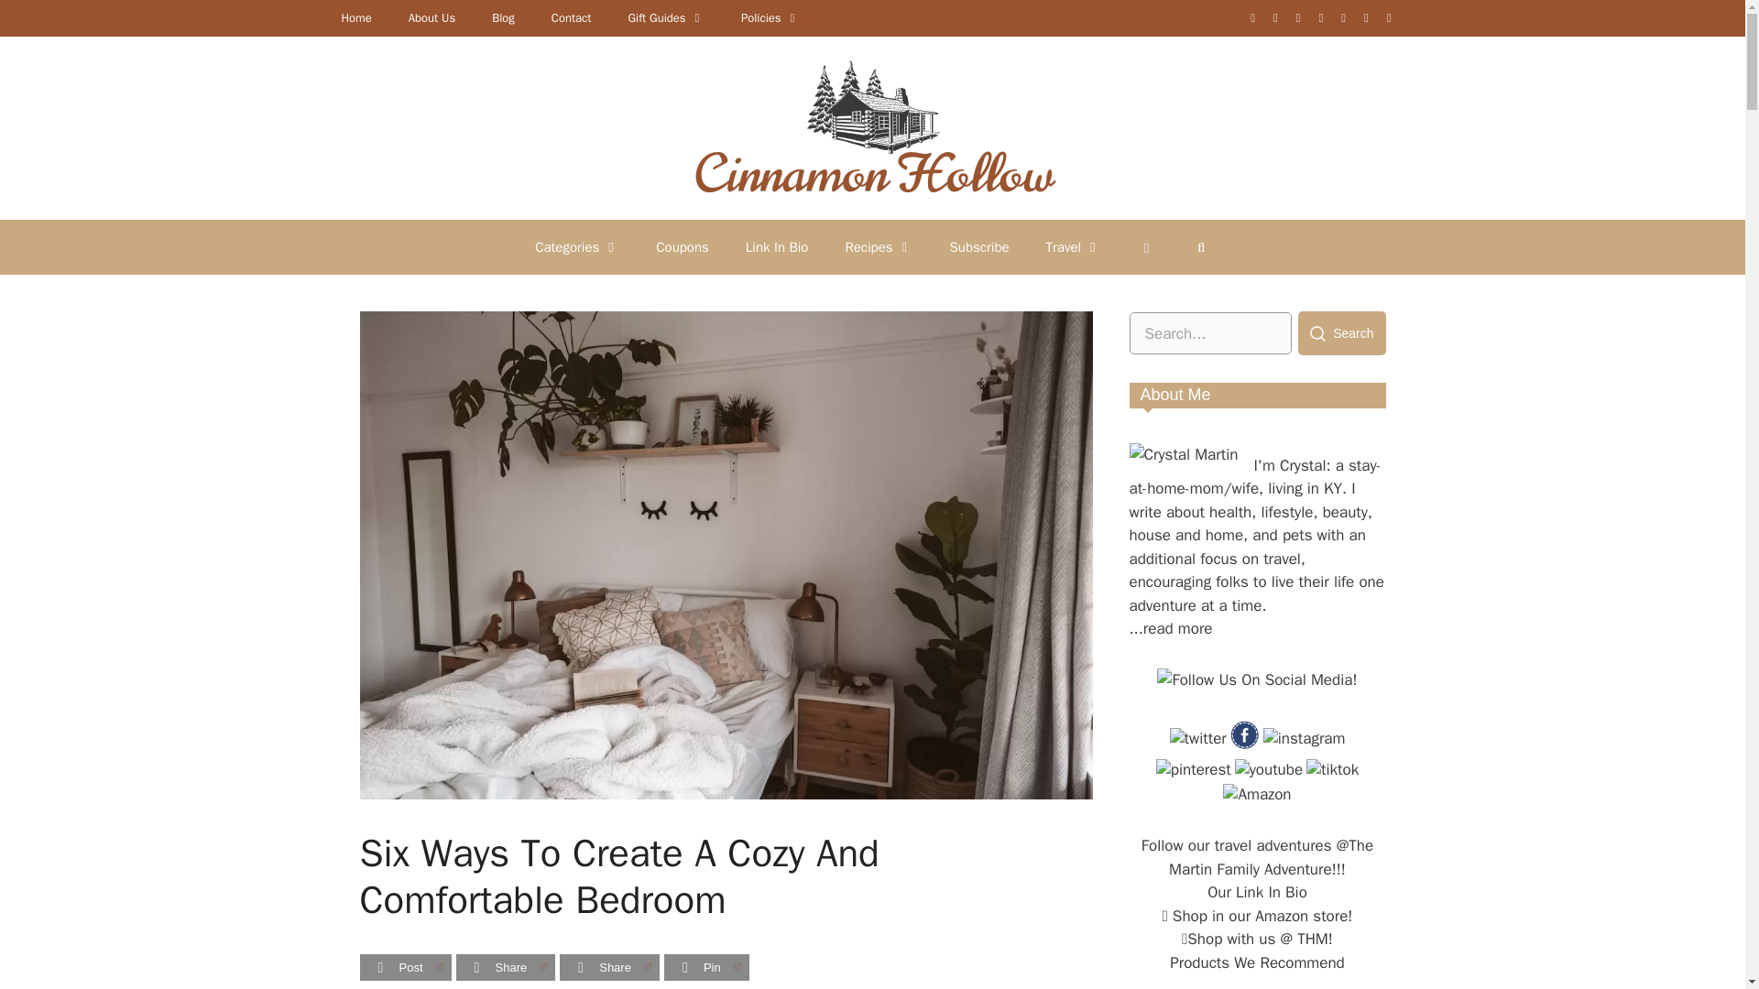 The width and height of the screenshot is (1759, 989). What do you see at coordinates (502, 18) in the screenshot?
I see `Blog` at bounding box center [502, 18].